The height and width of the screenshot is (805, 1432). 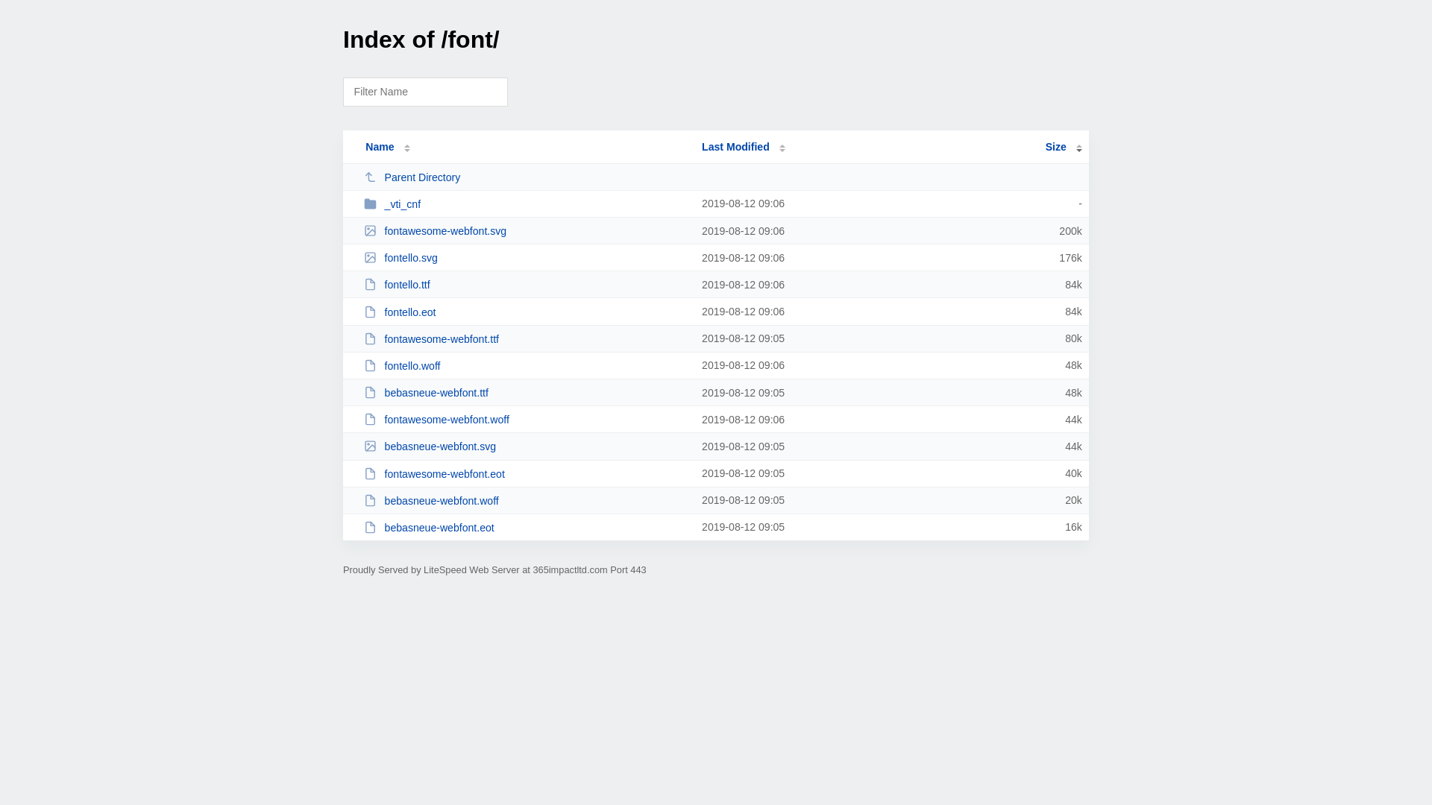 What do you see at coordinates (527, 365) in the screenshot?
I see `fontello.woff` at bounding box center [527, 365].